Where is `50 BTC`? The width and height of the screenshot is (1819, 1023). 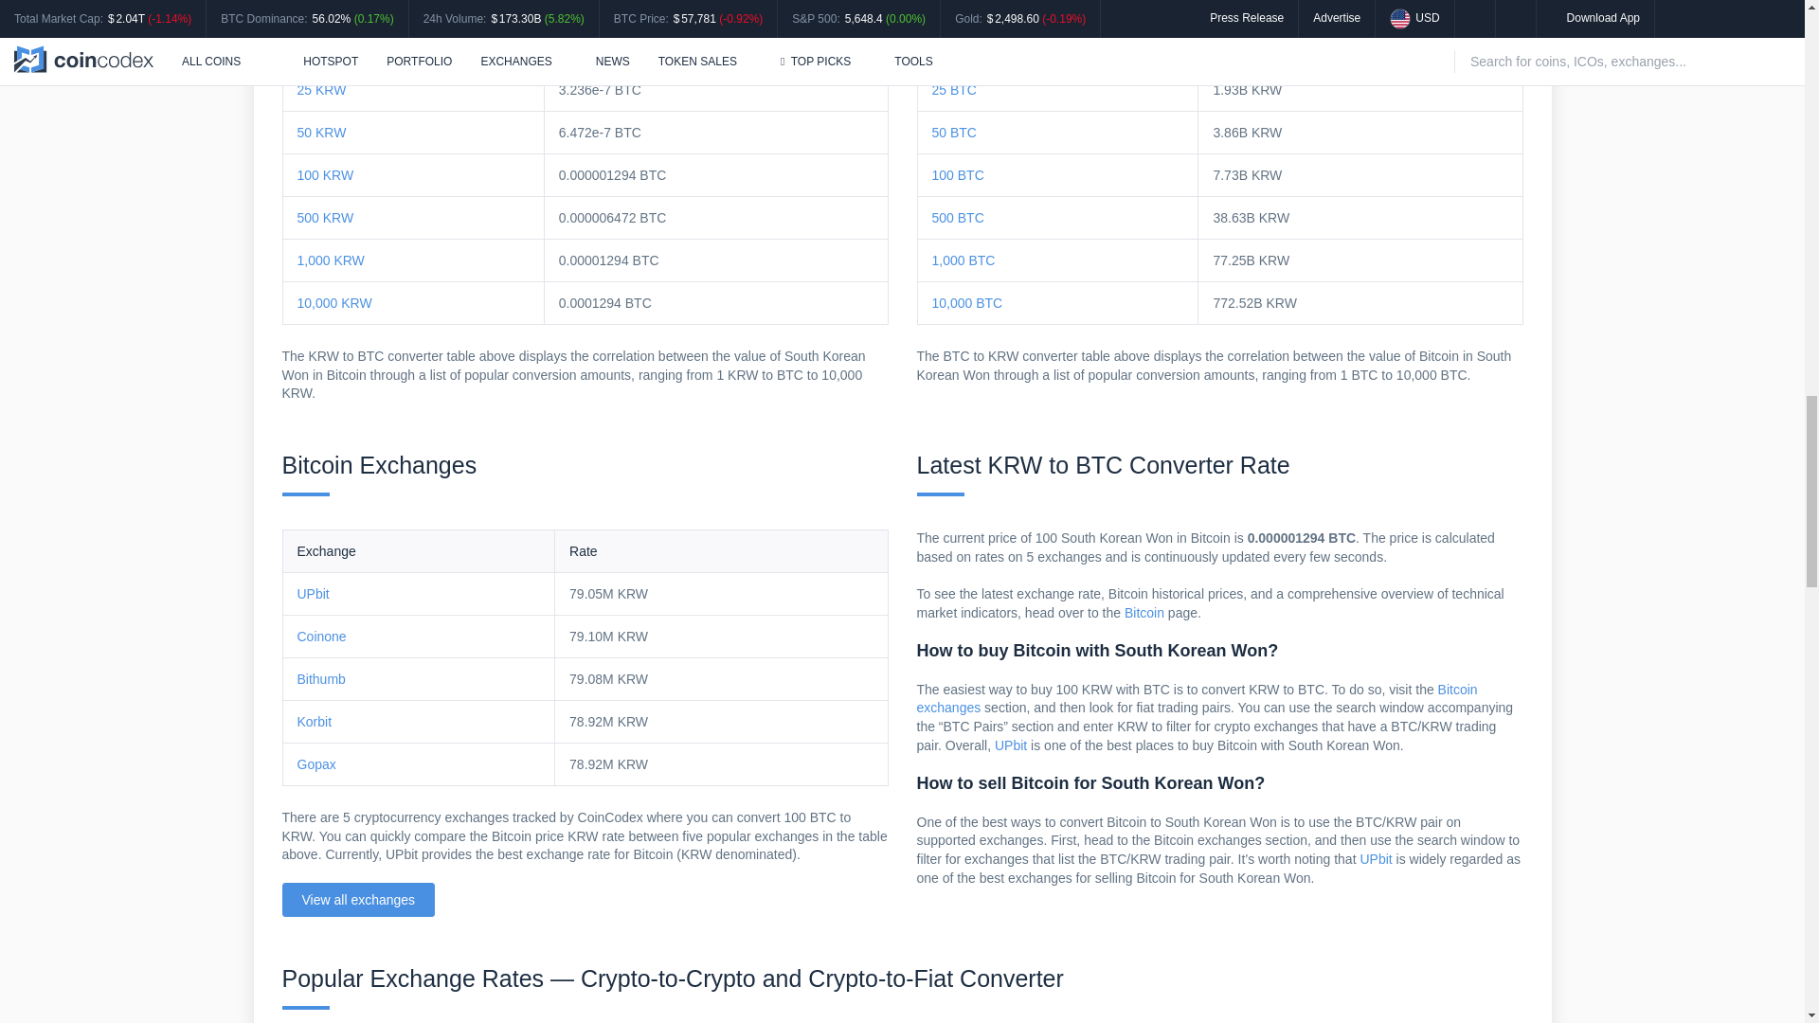
50 BTC is located at coordinates (954, 132).